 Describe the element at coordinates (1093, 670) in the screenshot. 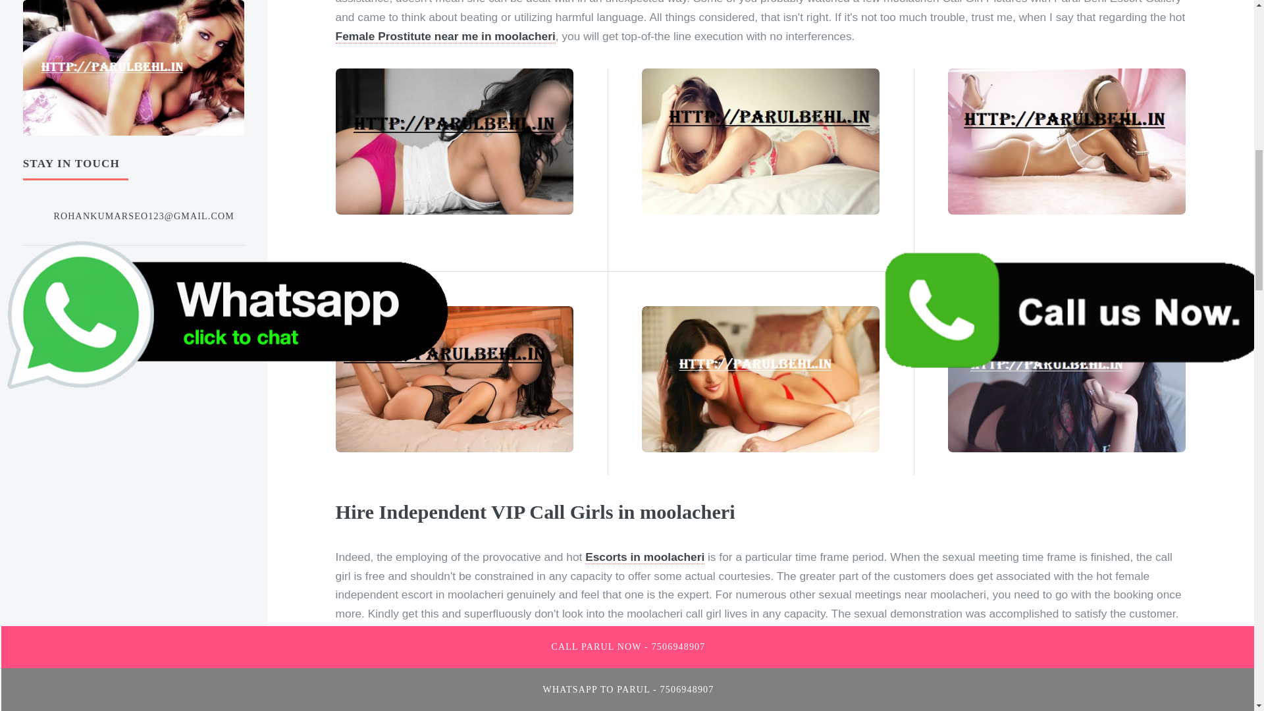

I see `moolacheri Escort Girls` at that location.